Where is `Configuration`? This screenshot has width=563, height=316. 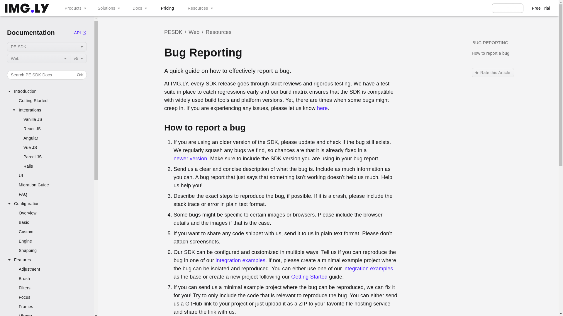
Configuration is located at coordinates (49, 110).